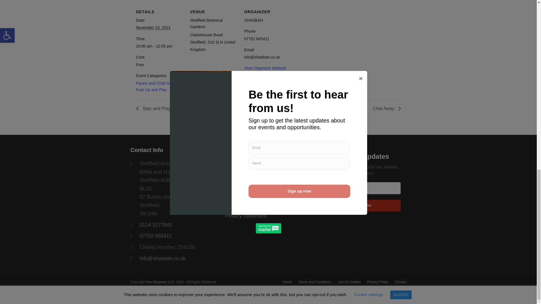 The height and width of the screenshot is (304, 541). I want to click on Instagram, so click(240, 164).